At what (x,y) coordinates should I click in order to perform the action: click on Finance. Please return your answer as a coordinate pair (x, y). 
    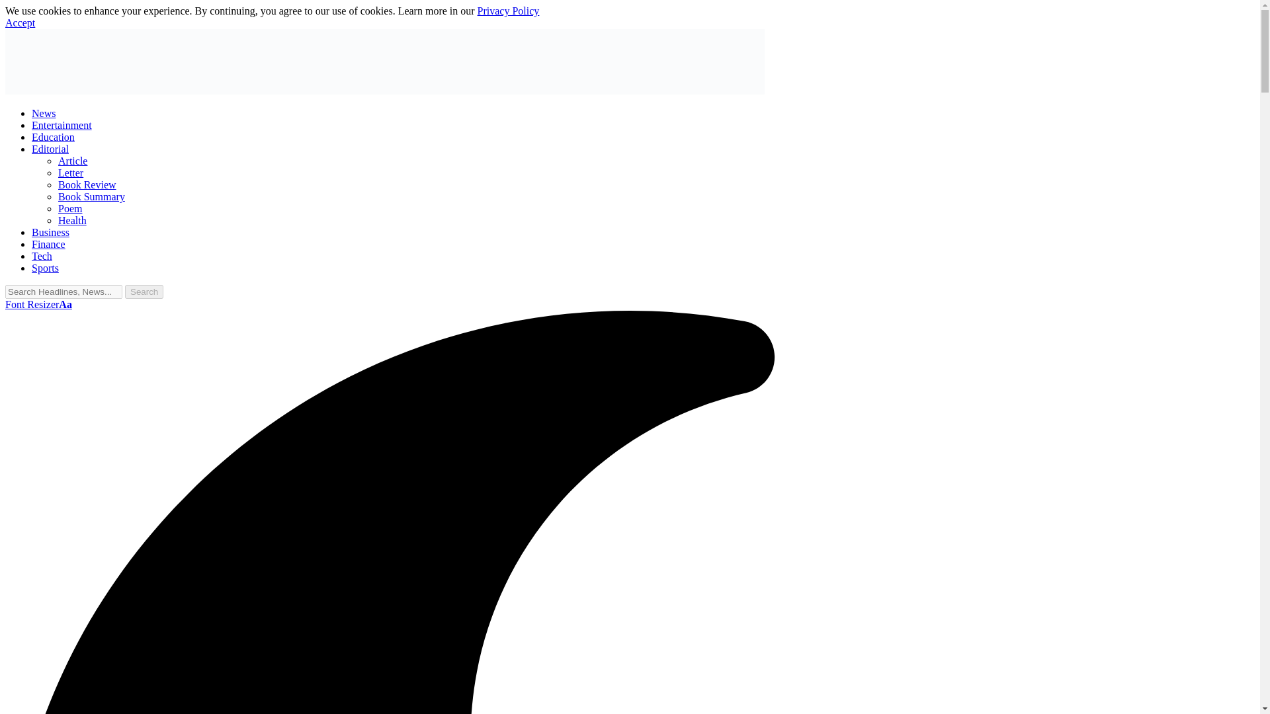
    Looking at the image, I should click on (49, 244).